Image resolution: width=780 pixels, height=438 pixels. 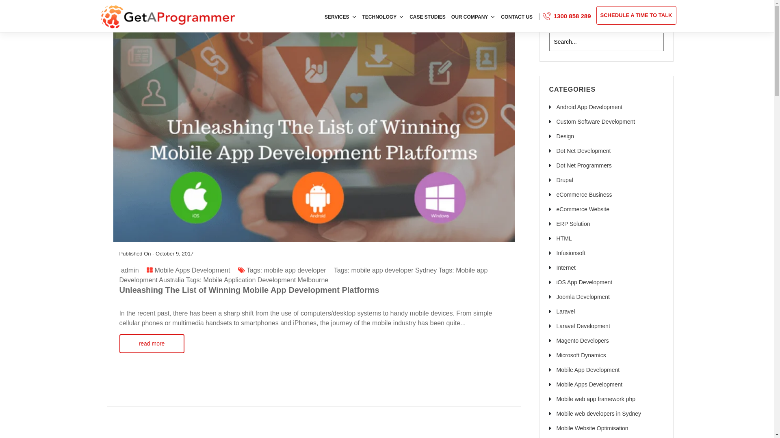 What do you see at coordinates (636, 15) in the screenshot?
I see `SCHEDULE A TIME TO TALK` at bounding box center [636, 15].